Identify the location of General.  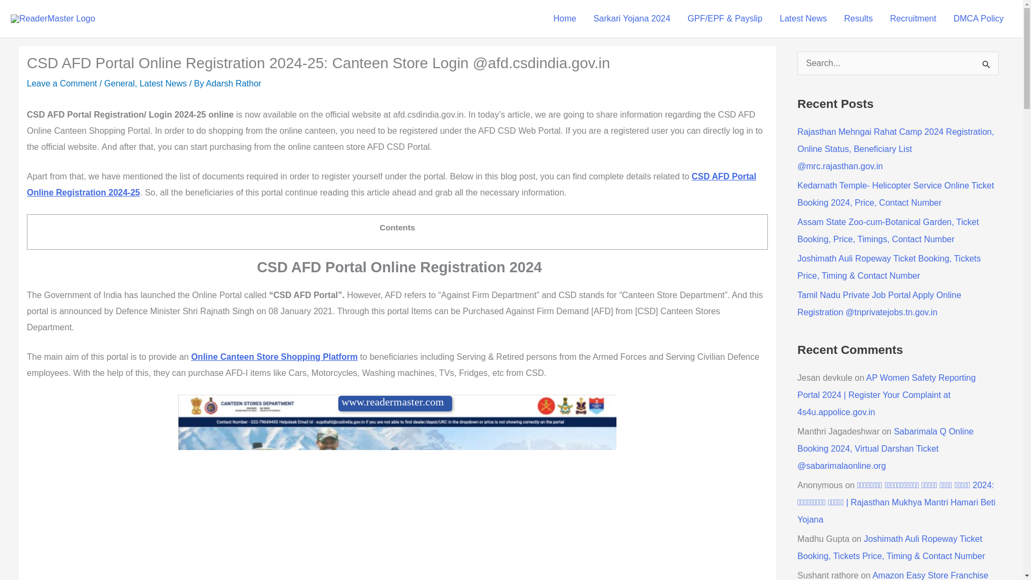
(119, 83).